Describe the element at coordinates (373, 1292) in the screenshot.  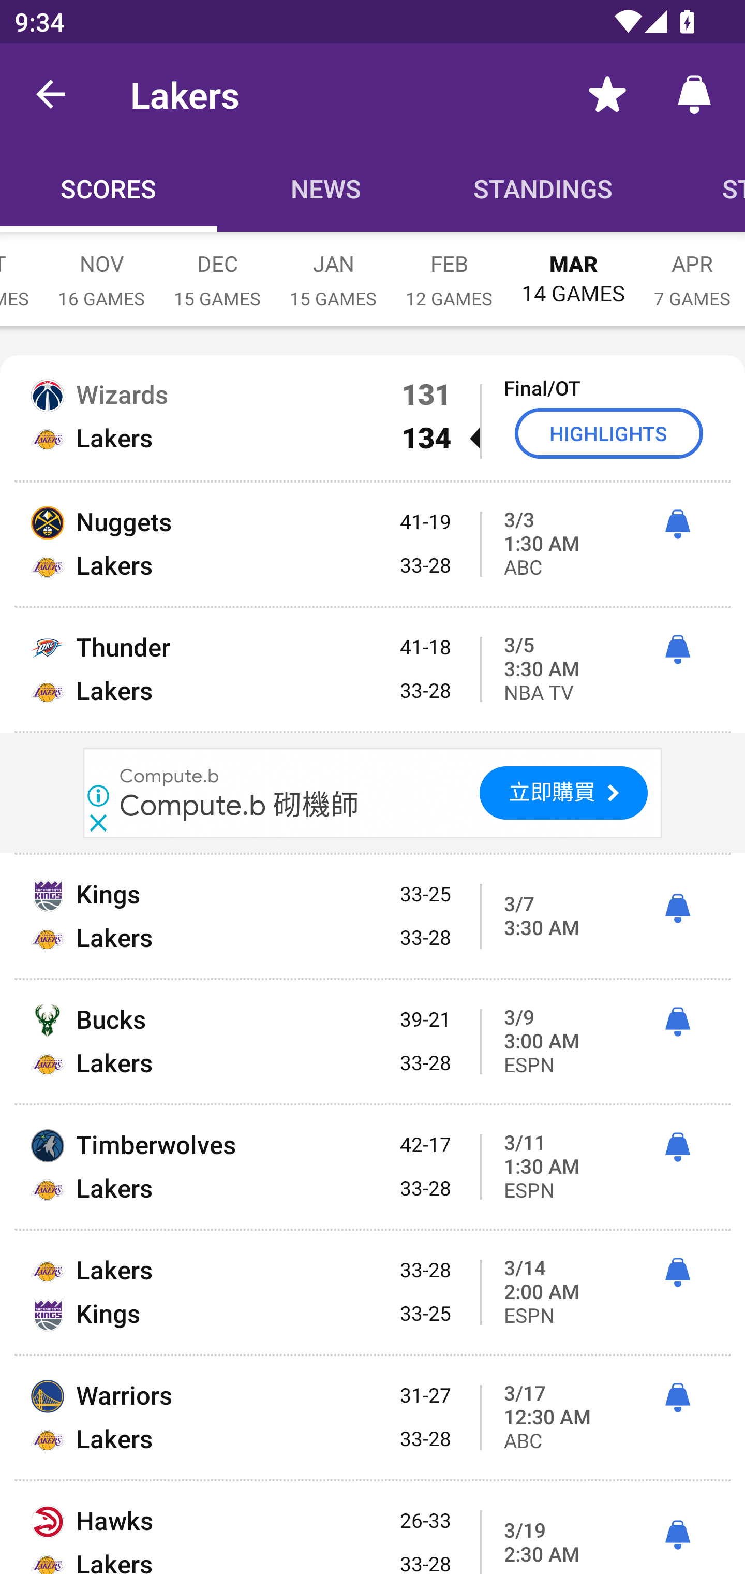
I see `Lakers 33-28 Kings 33-25 3/14 2:00 AM ì ESPN` at that location.